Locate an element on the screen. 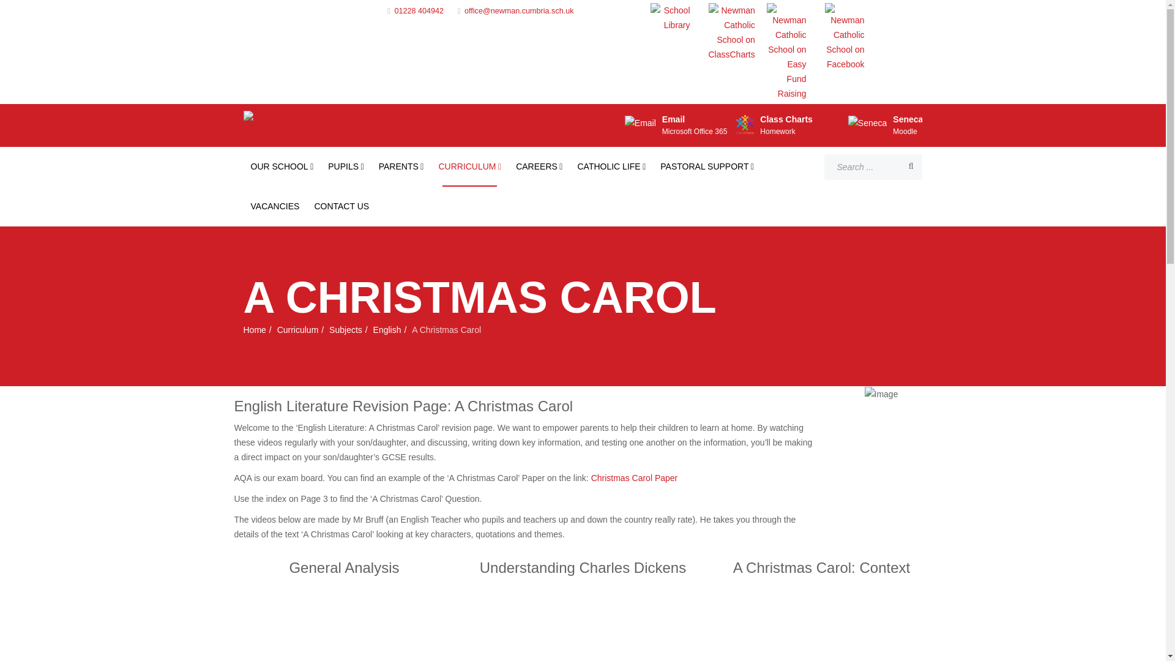  Email is located at coordinates (673, 119).